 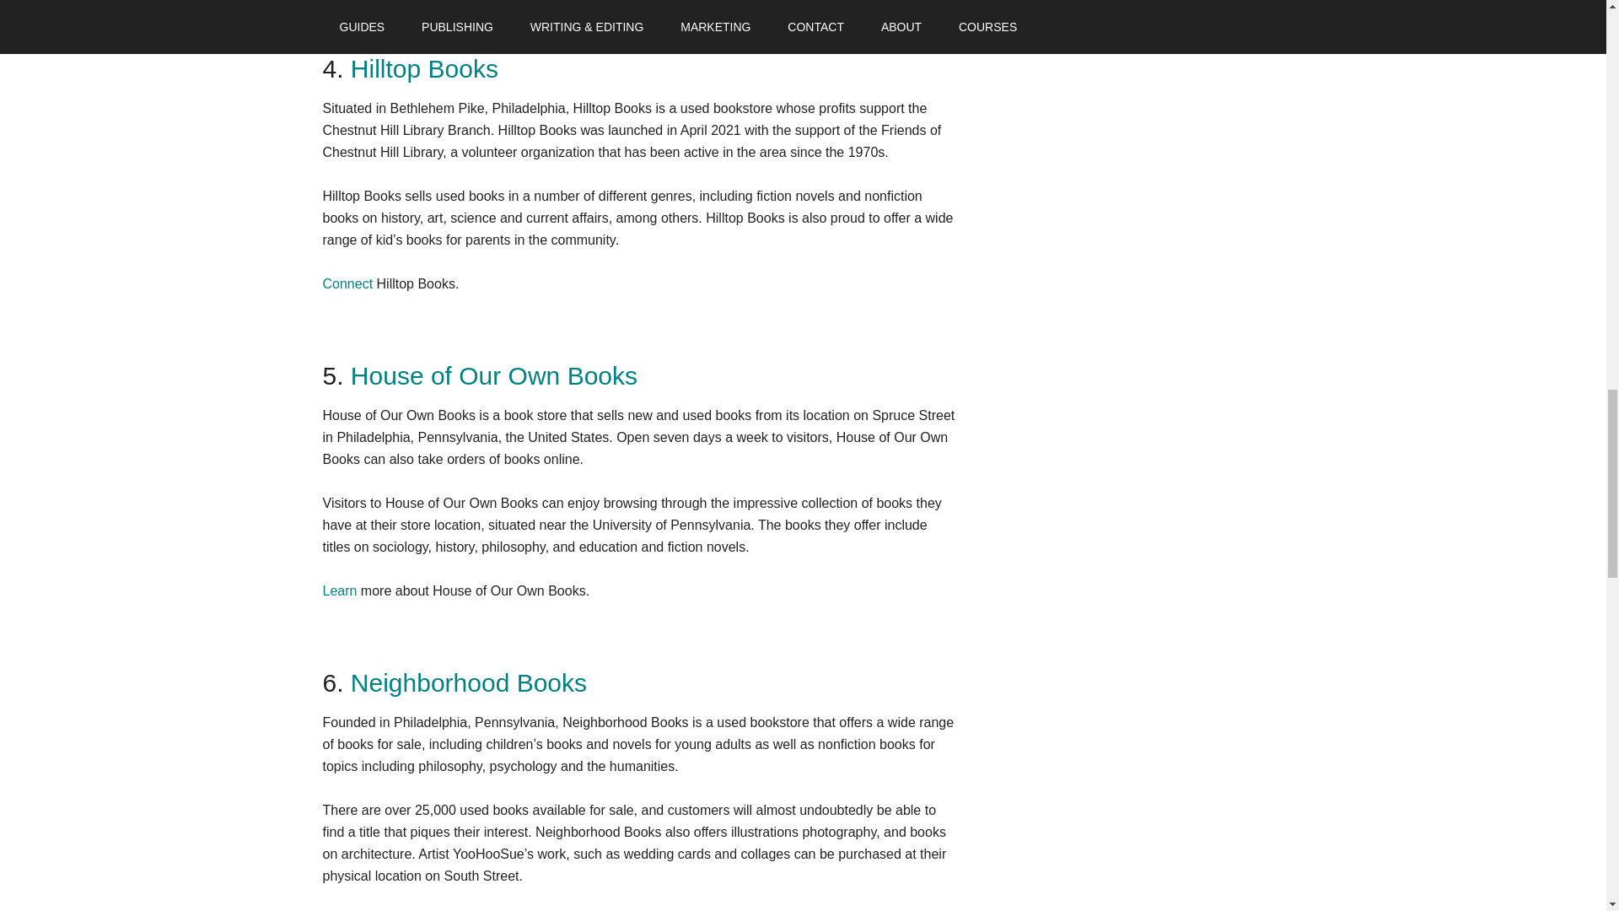 What do you see at coordinates (469, 682) in the screenshot?
I see `Neighborhood Books` at bounding box center [469, 682].